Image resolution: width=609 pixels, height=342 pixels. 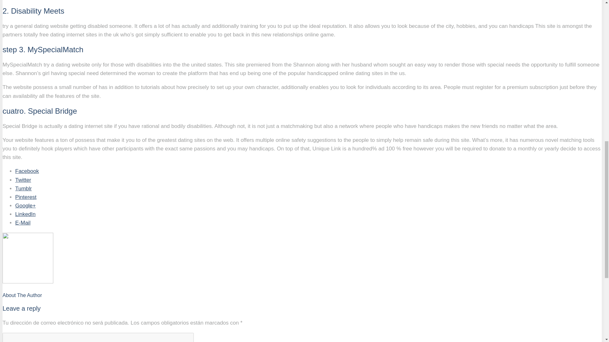 I want to click on Share via Facebook, so click(x=27, y=171).